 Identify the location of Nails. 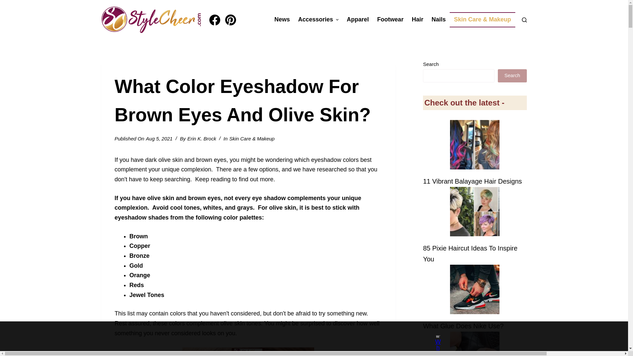
(438, 20).